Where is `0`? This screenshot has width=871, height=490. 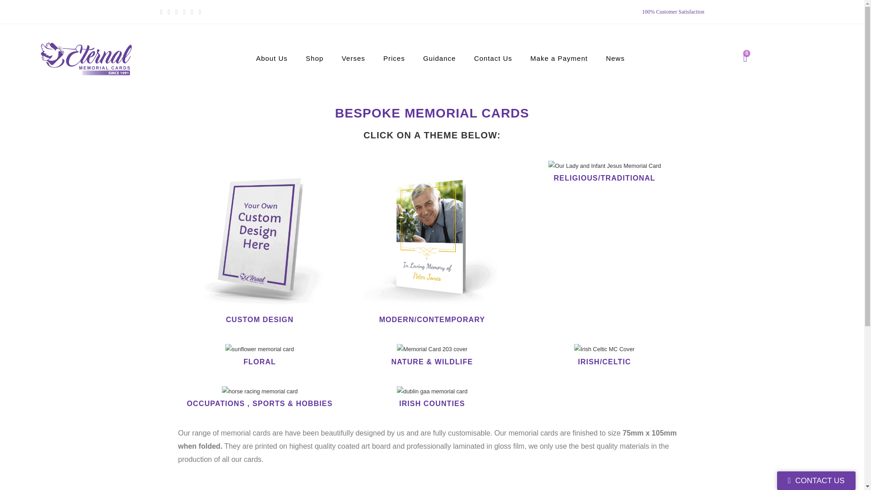
0 is located at coordinates (745, 58).